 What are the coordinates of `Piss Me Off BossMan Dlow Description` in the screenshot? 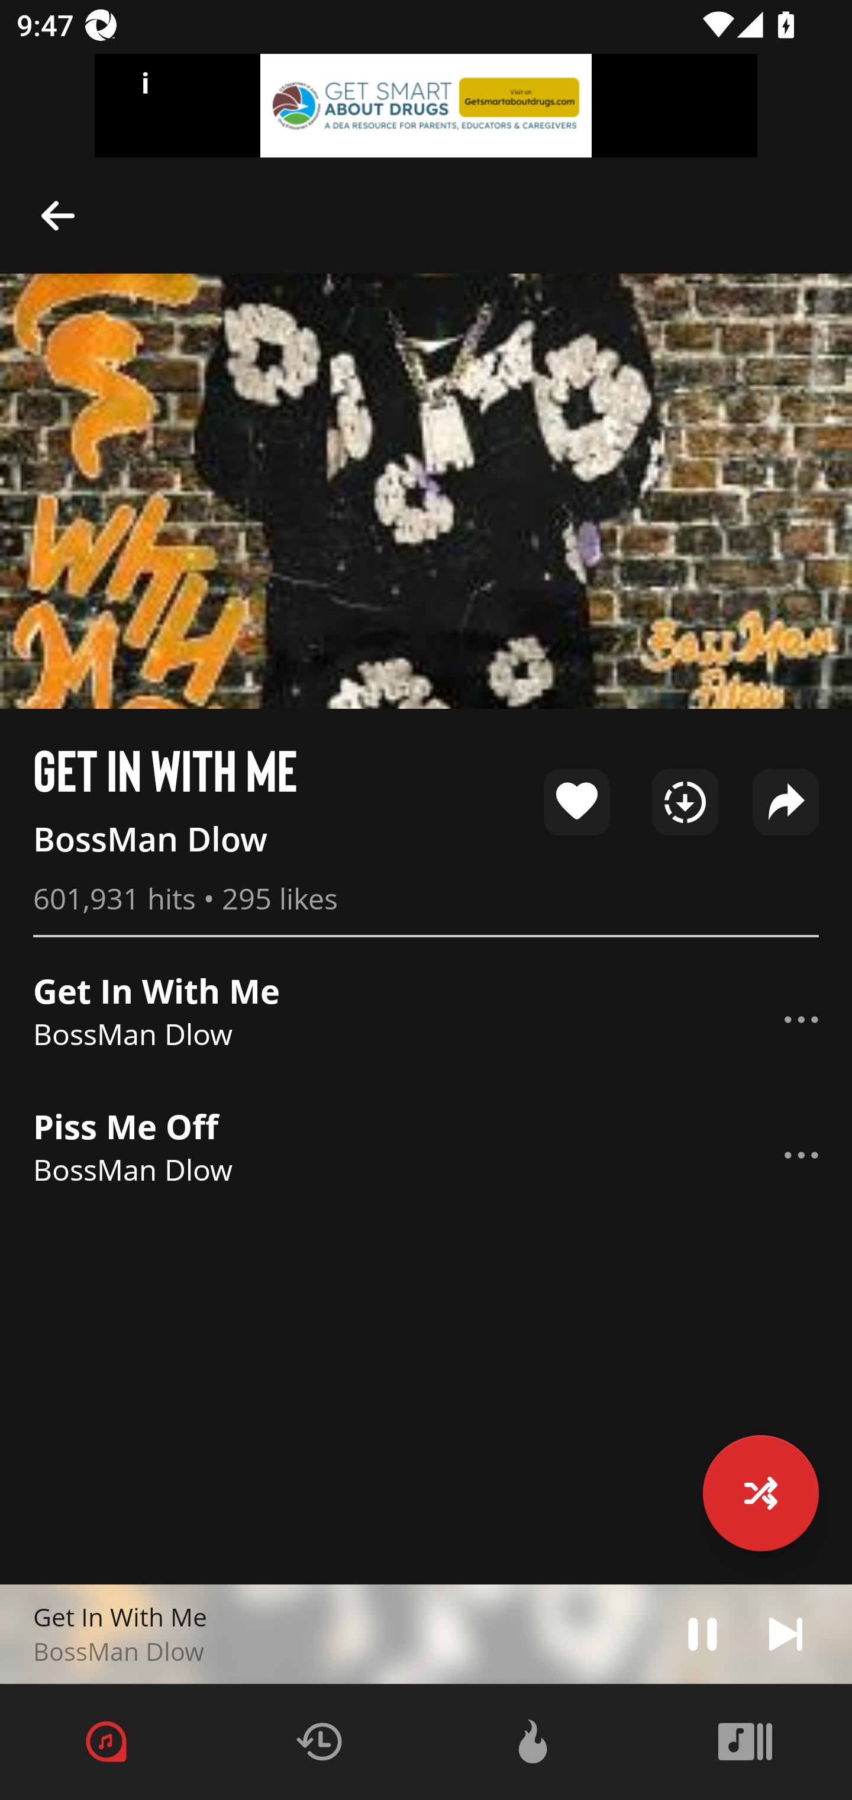 It's located at (426, 1155).